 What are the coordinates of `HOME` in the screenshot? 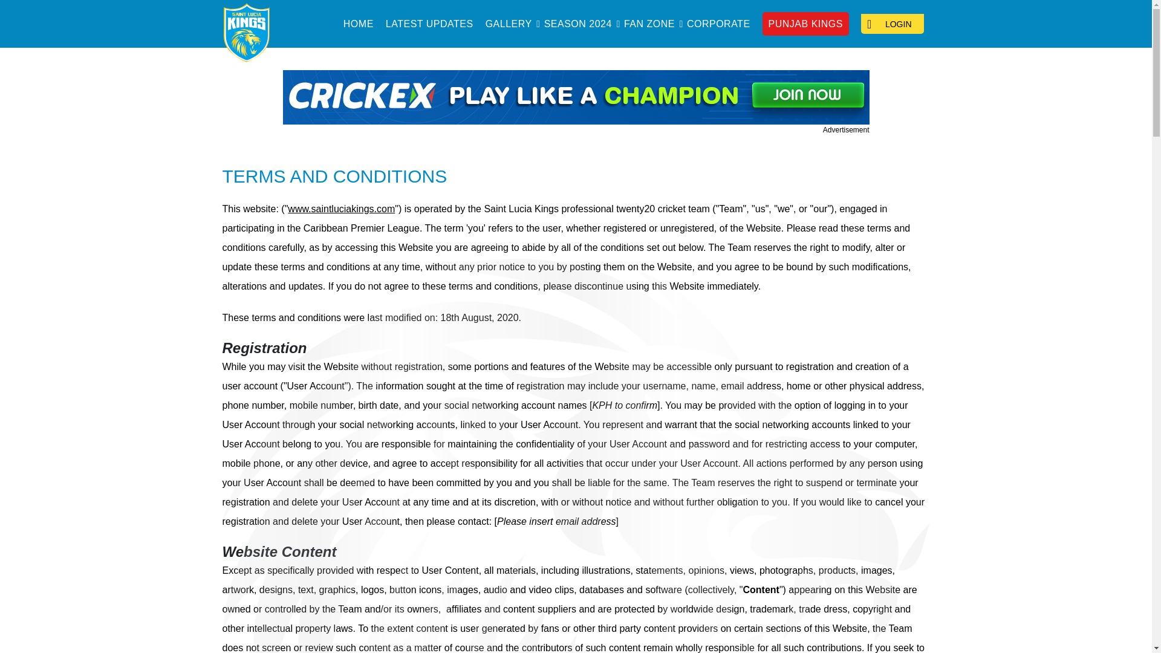 It's located at (359, 24).